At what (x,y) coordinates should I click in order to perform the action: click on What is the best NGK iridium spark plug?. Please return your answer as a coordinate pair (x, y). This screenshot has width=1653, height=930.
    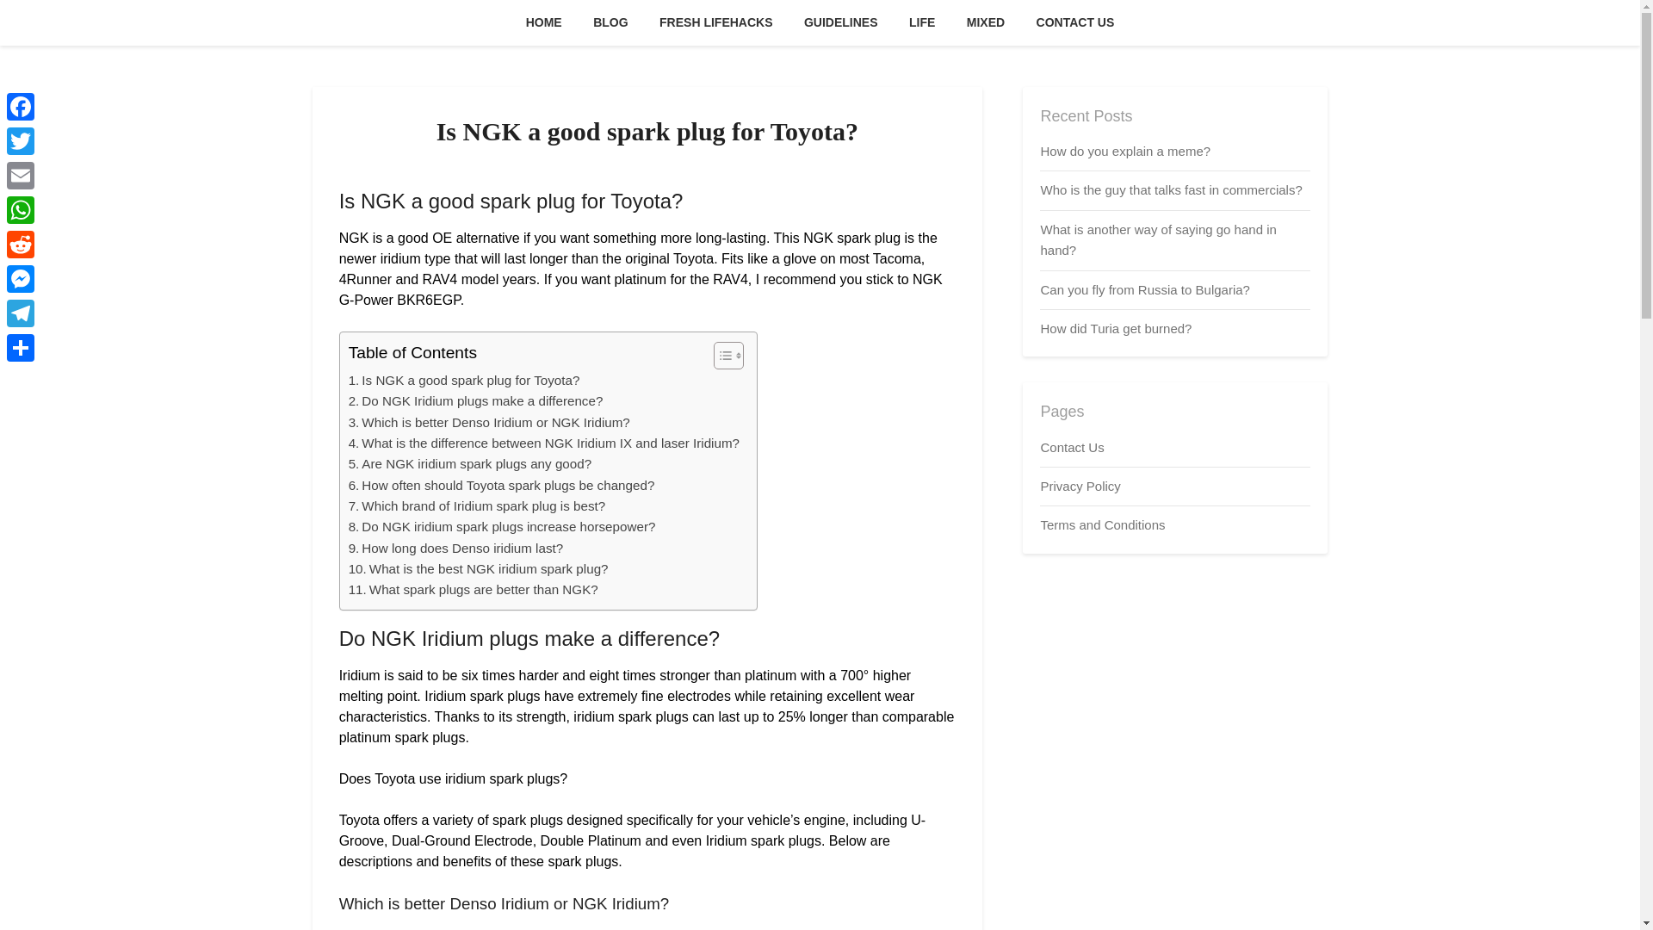
    Looking at the image, I should click on (479, 568).